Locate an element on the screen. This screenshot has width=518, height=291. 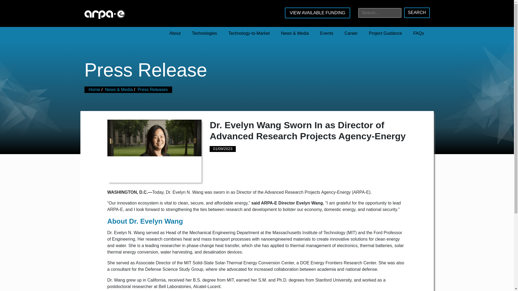
Technology-to-Market is located at coordinates (249, 33).